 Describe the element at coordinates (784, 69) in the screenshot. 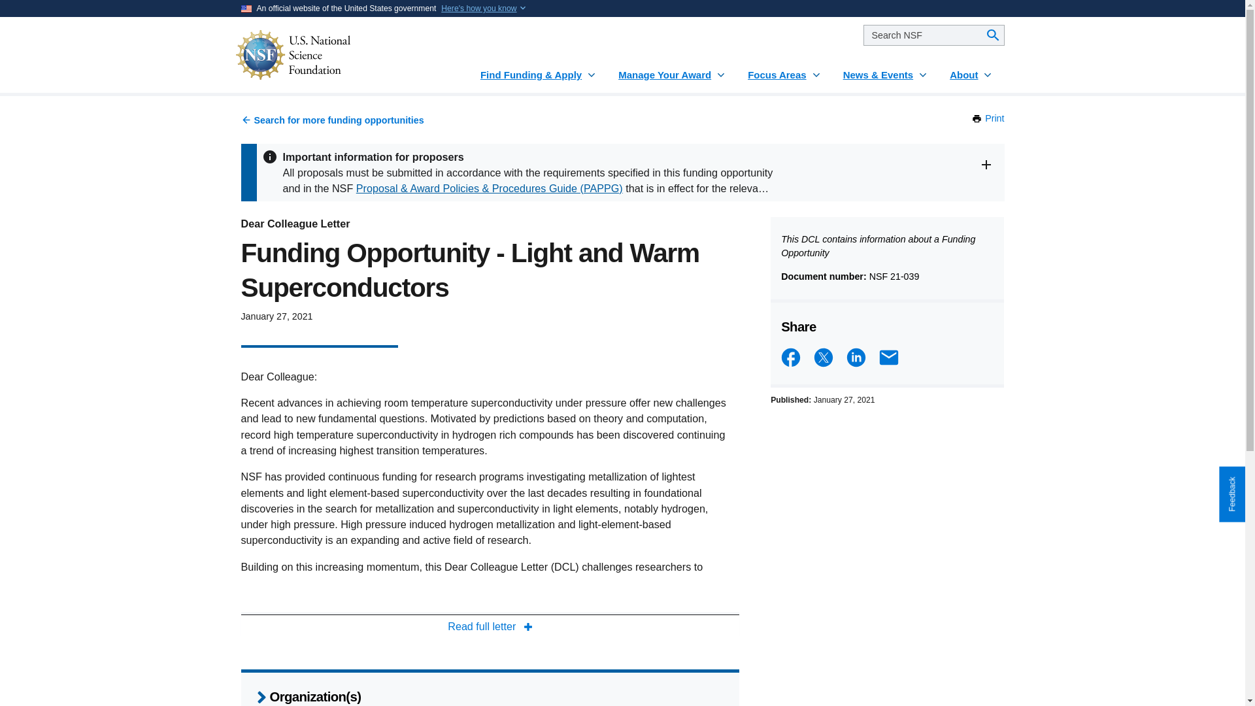

I see `Focus Areas` at that location.